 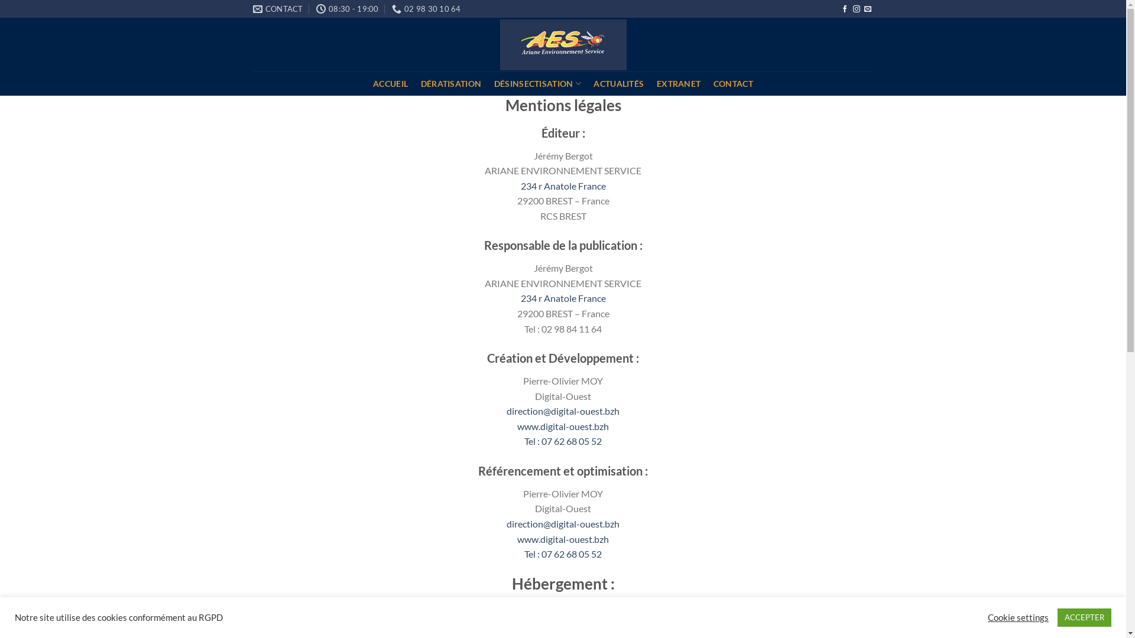 I want to click on Skip to content, so click(x=0, y=0).